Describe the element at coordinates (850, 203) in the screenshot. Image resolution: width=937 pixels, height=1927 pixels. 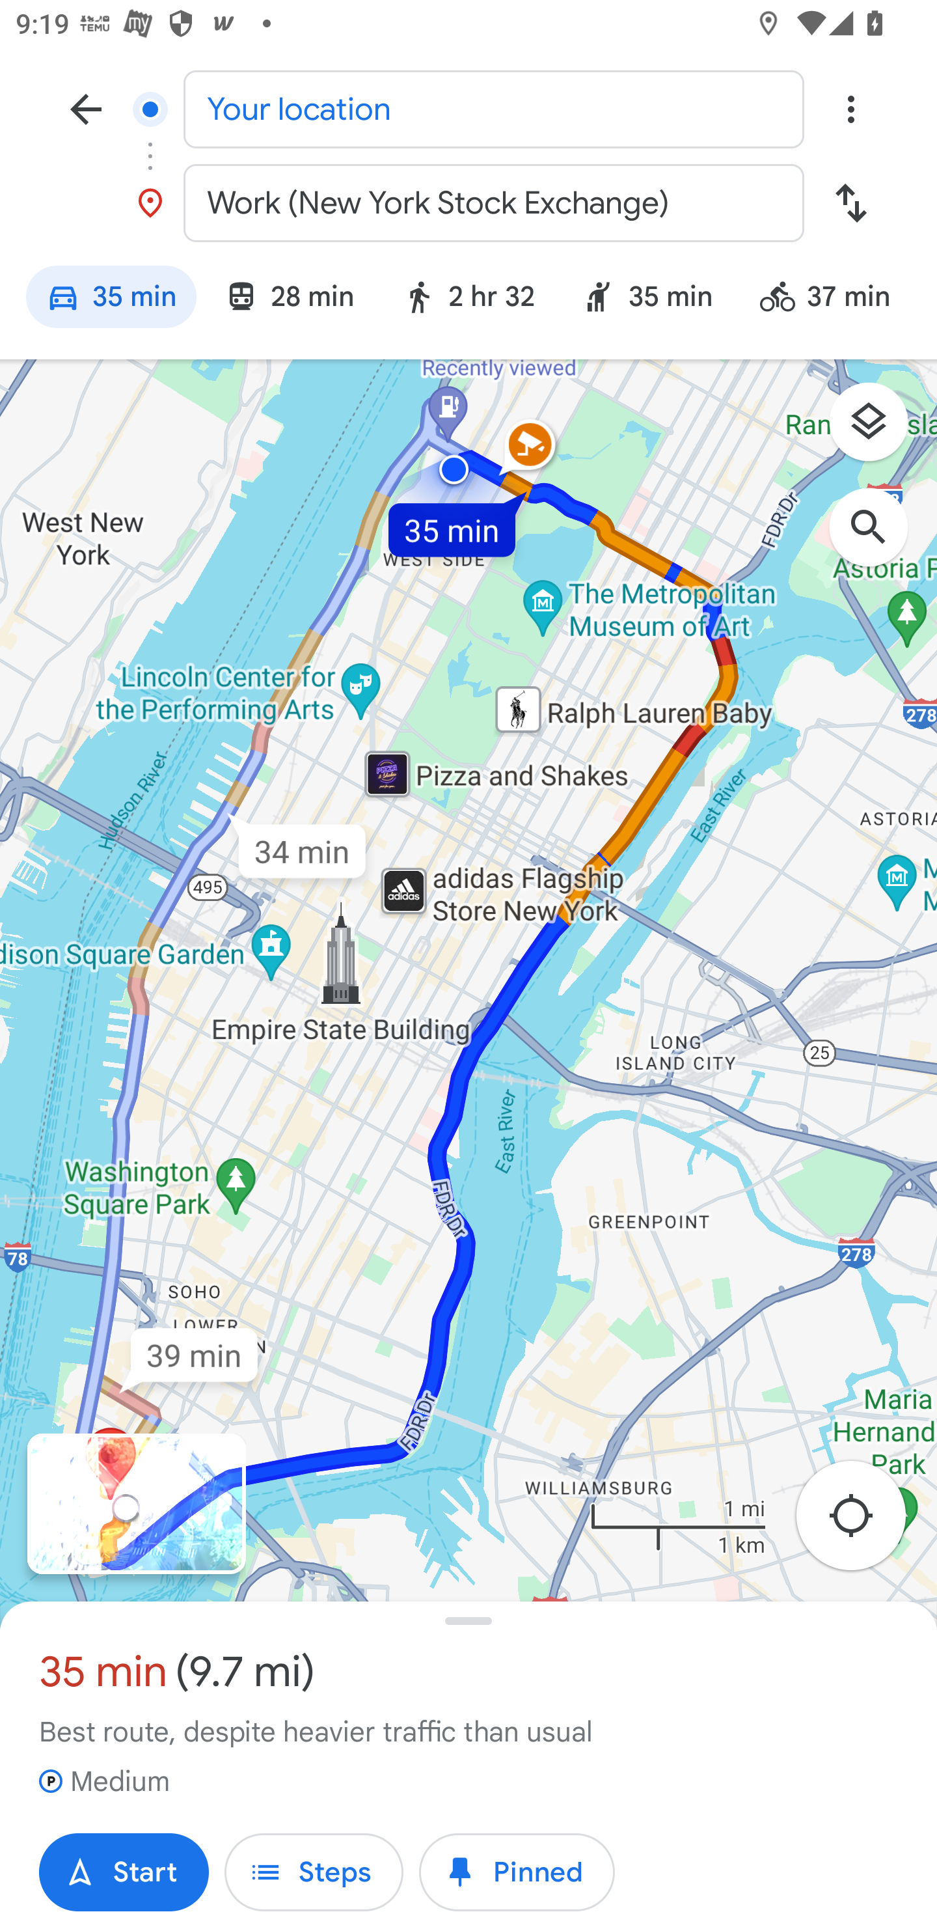
I see `Swap start and destination` at that location.